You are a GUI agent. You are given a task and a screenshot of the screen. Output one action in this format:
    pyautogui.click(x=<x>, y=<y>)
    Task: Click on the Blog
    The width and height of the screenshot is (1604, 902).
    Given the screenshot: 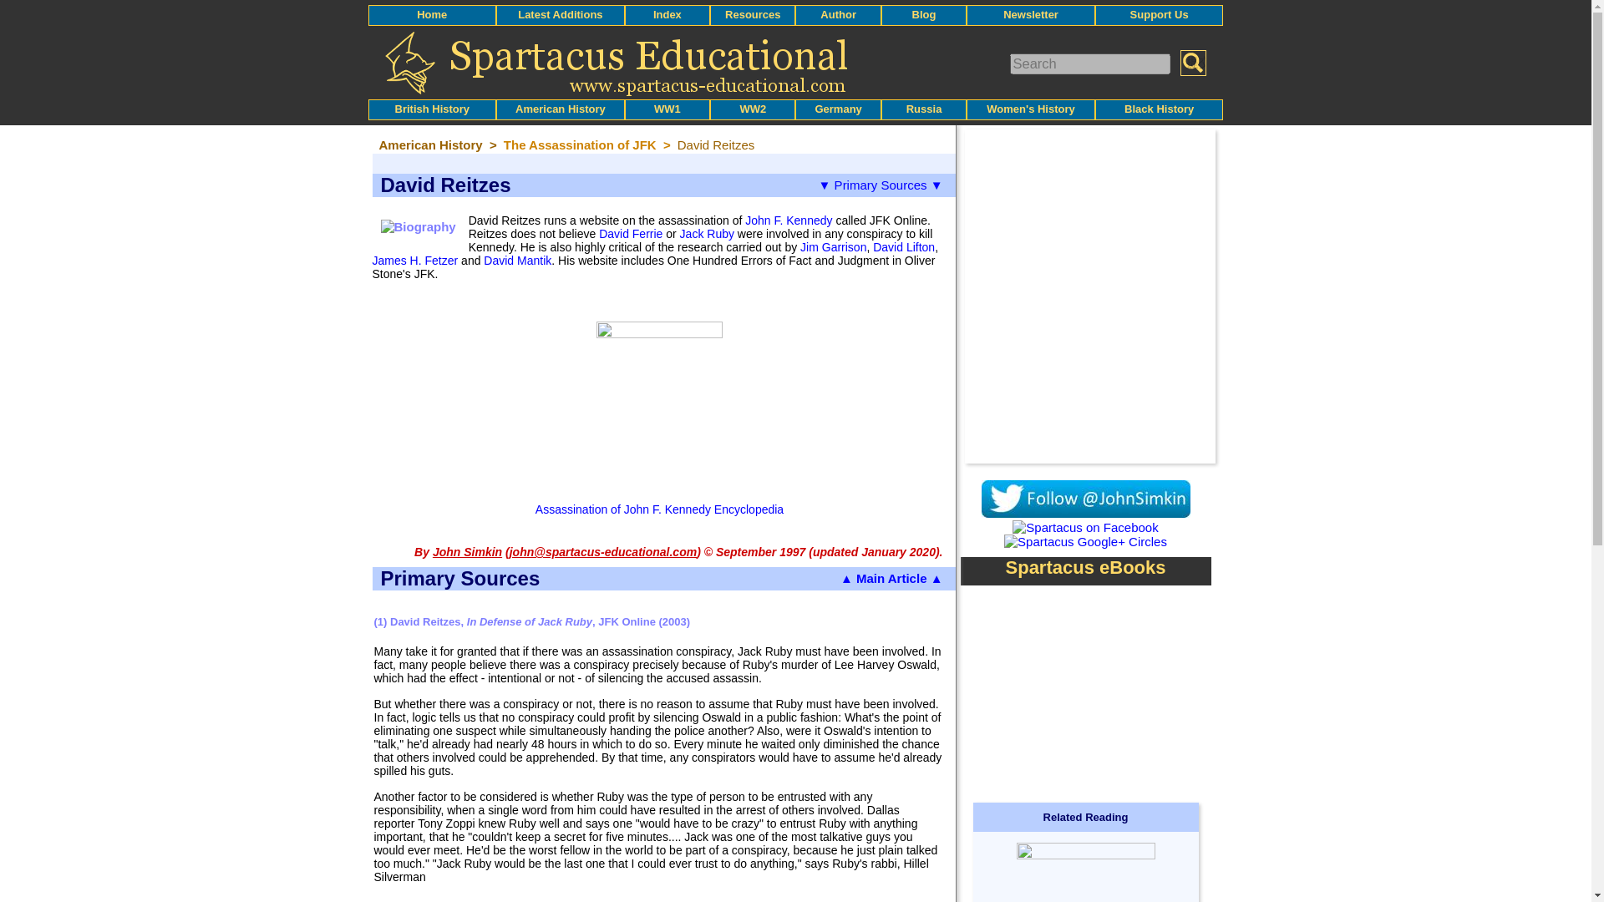 What is the action you would take?
    pyautogui.click(x=924, y=13)
    